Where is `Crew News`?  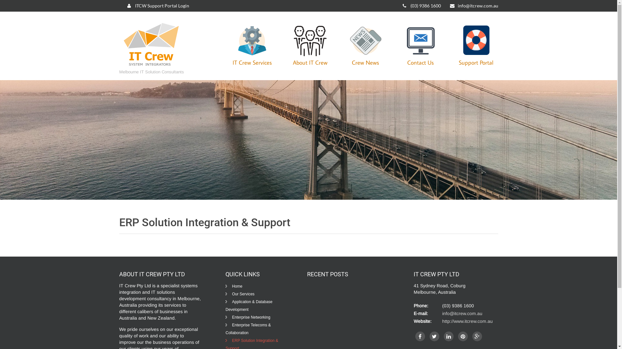
Crew News is located at coordinates (365, 45).